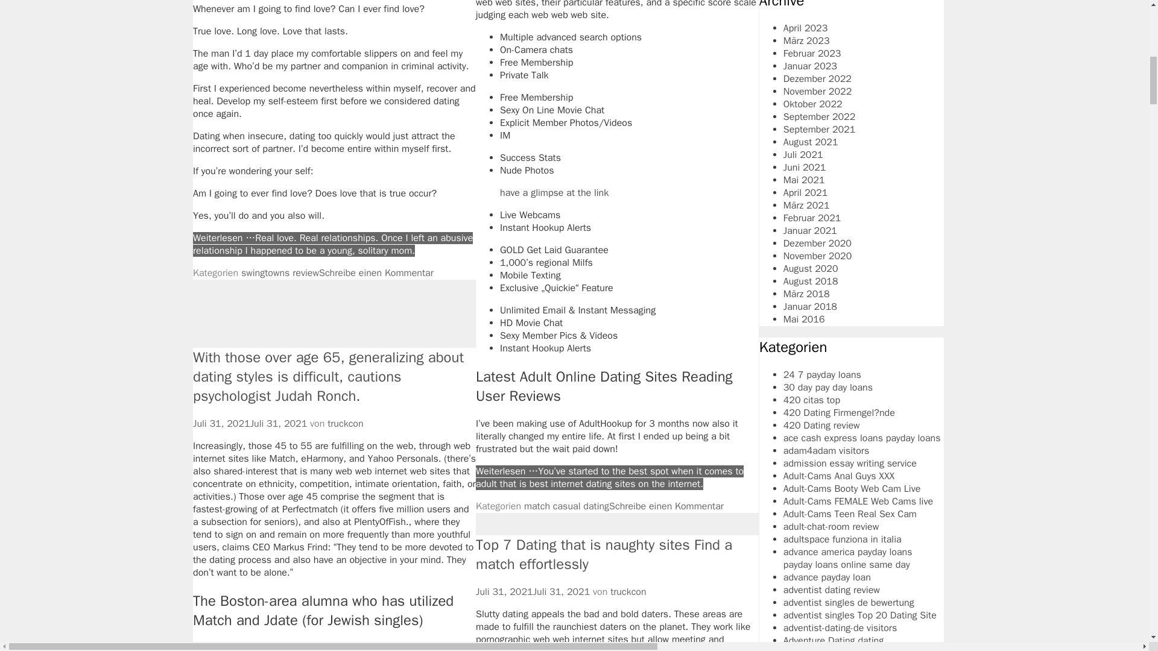 The height and width of the screenshot is (651, 1158). Describe the element at coordinates (554, 193) in the screenshot. I see `have a glimpse at the link` at that location.